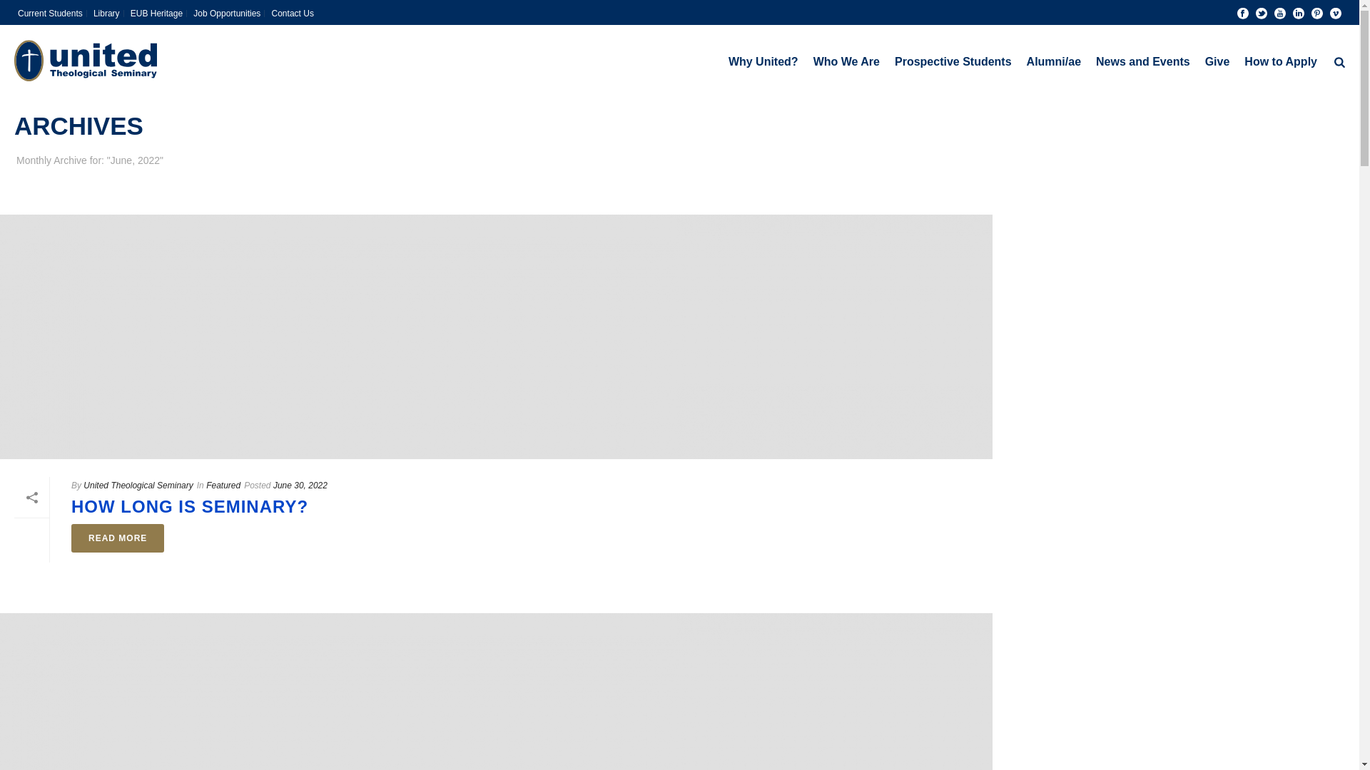  I want to click on Library, so click(107, 13).